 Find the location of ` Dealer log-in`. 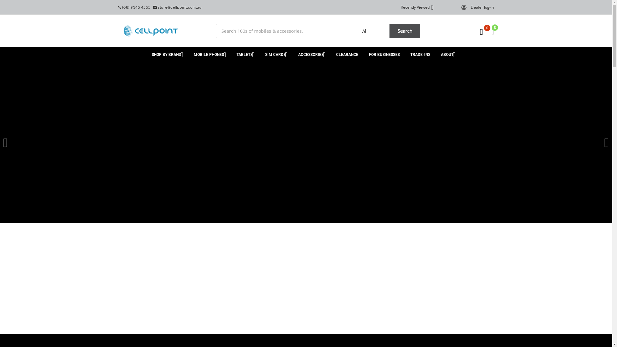

 Dealer log-in is located at coordinates (480, 7).